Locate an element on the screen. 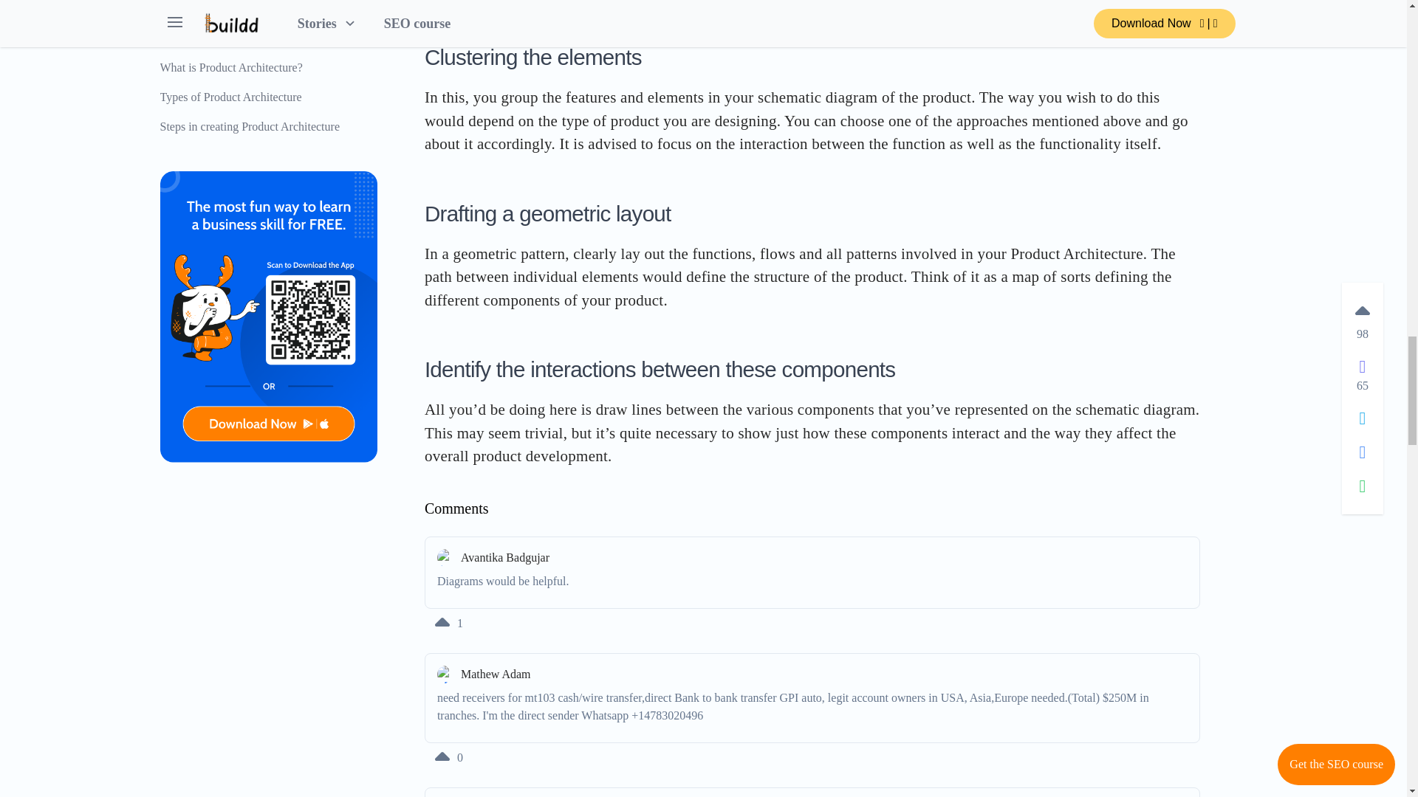 This screenshot has width=1418, height=797. Mathew Adam is located at coordinates (812, 674).